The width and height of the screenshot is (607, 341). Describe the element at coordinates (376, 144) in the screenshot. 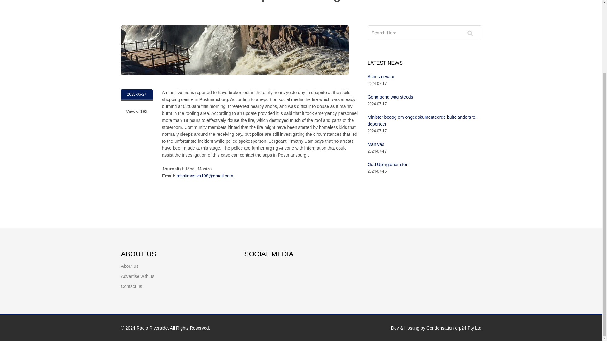

I see `Man vas` at that location.